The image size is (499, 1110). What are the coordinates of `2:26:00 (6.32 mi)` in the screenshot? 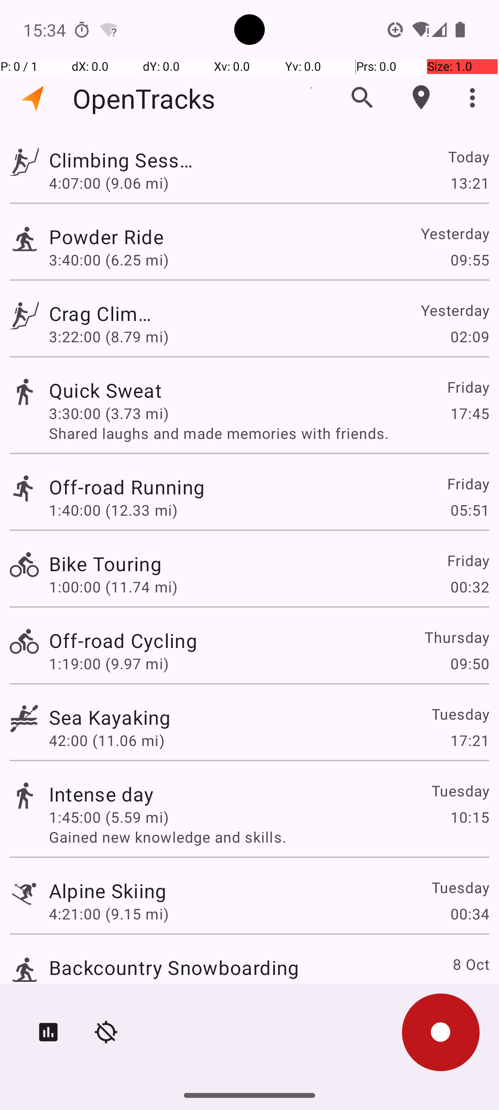 It's located at (109, 991).